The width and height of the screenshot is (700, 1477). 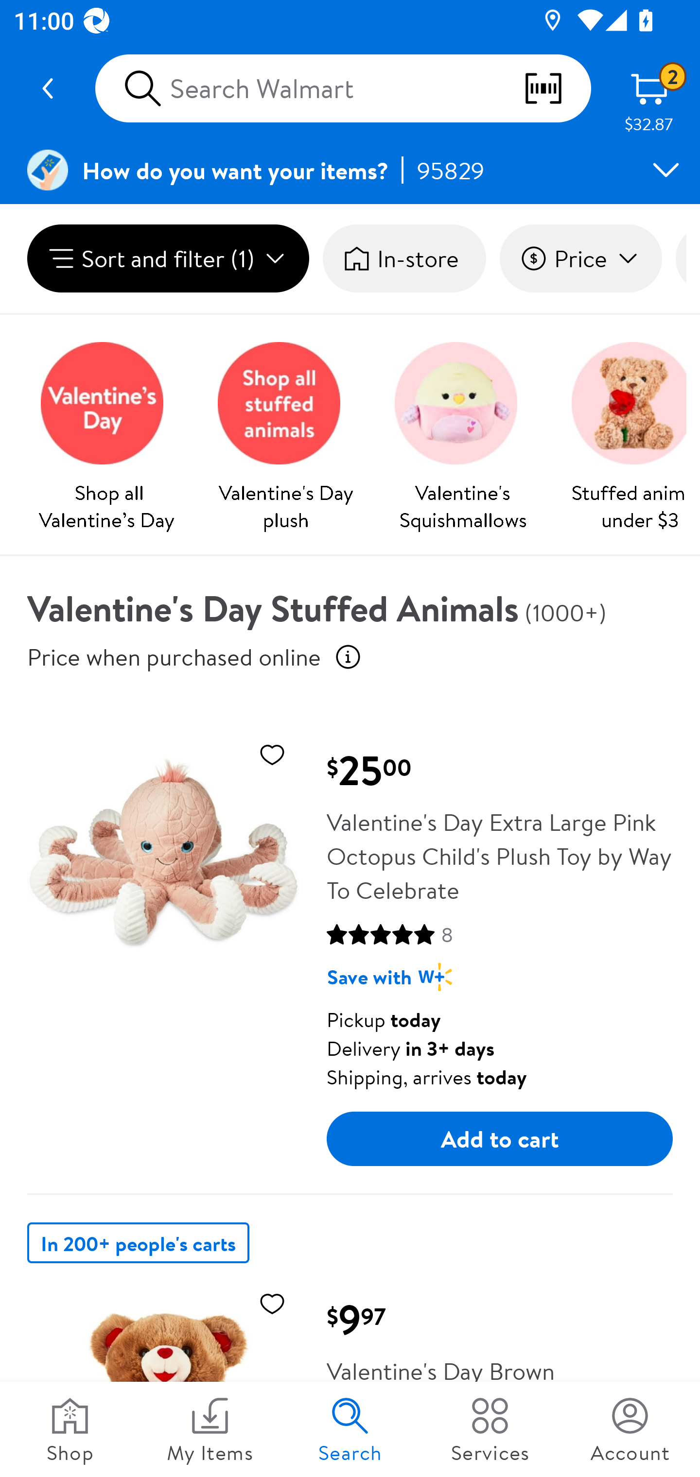 What do you see at coordinates (210, 1429) in the screenshot?
I see `My Items` at bounding box center [210, 1429].